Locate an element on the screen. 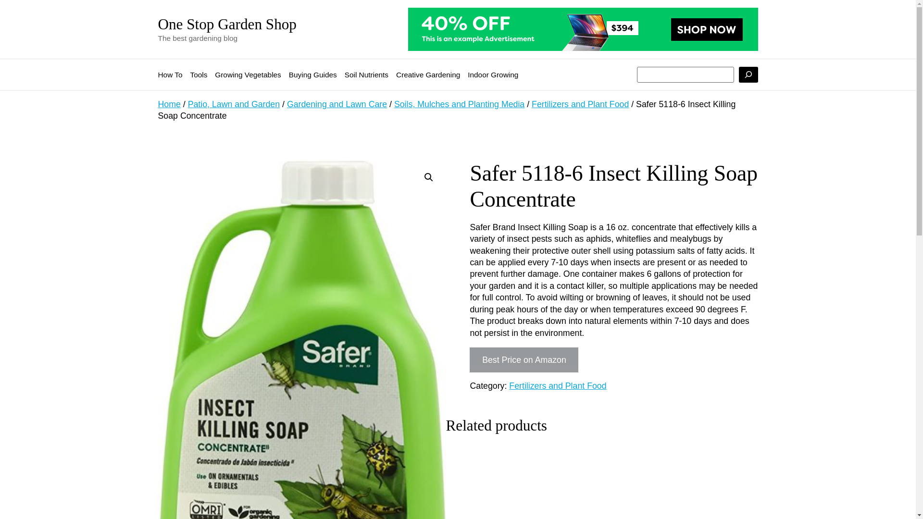 This screenshot has width=923, height=519. Tools is located at coordinates (198, 74).